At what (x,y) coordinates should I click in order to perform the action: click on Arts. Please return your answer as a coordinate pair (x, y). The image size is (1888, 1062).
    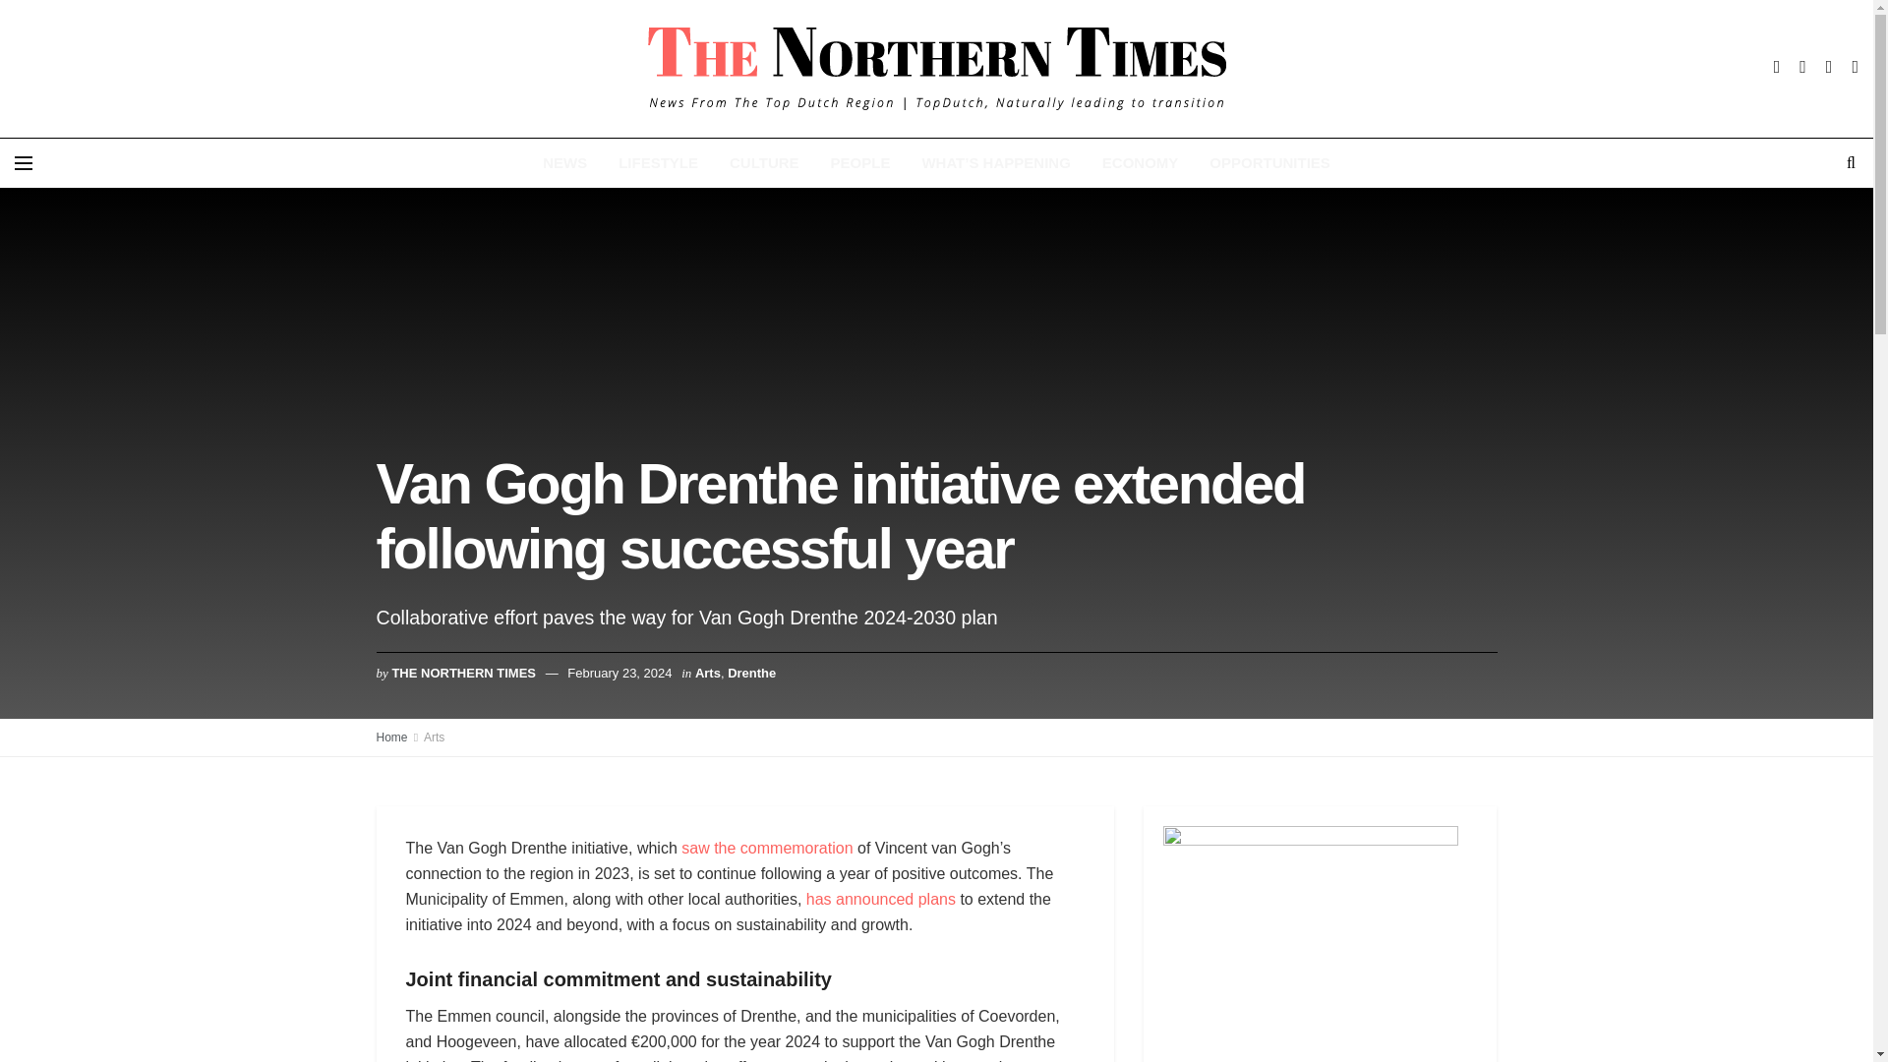
    Looking at the image, I should click on (433, 737).